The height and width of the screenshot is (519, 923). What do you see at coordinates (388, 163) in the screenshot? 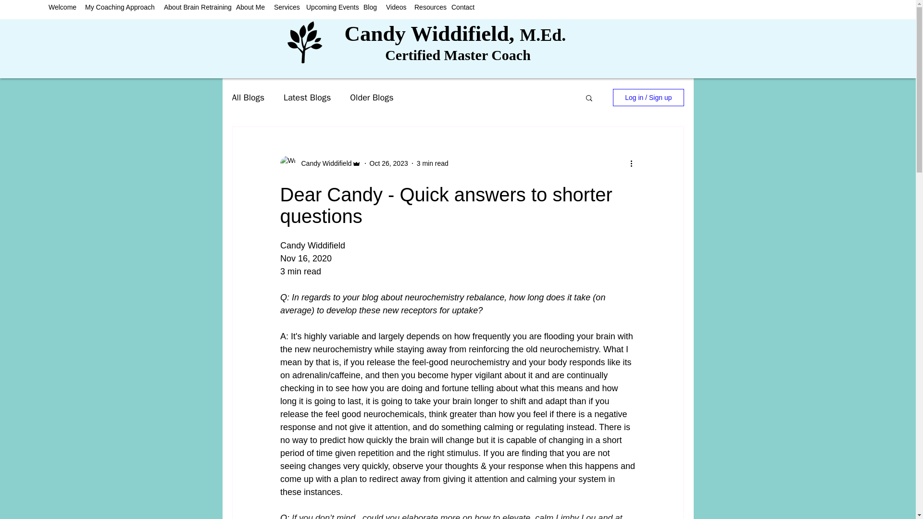
I see `Oct 26, 2023` at bounding box center [388, 163].